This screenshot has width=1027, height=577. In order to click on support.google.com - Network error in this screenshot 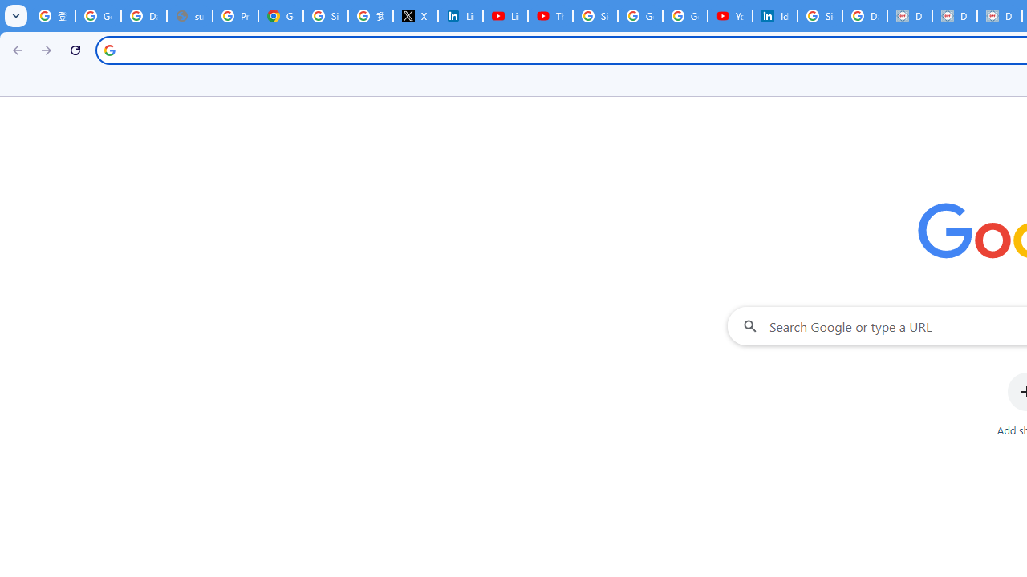, I will do `click(189, 16)`.